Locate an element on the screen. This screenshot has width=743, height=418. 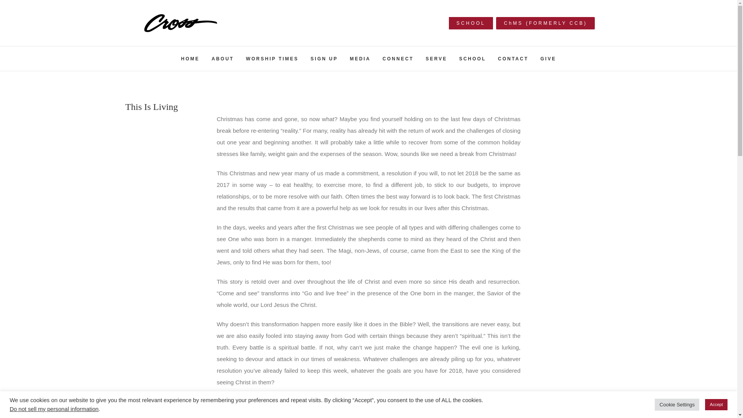
HOME is located at coordinates (190, 58).